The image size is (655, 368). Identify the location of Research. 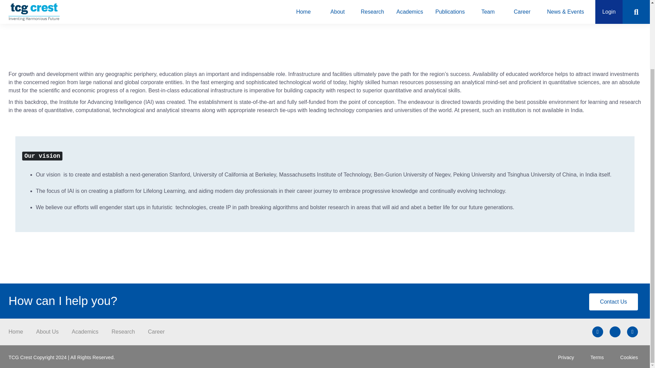
(123, 332).